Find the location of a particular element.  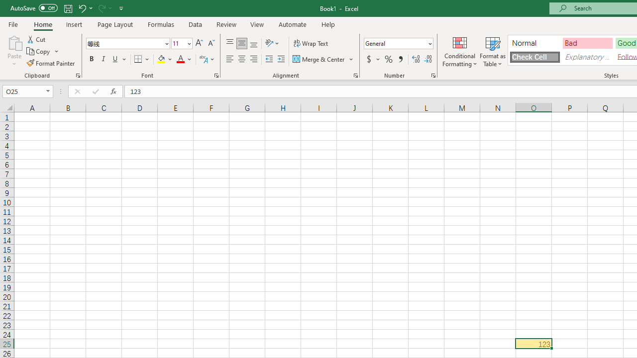

Underline is located at coordinates (115, 60).